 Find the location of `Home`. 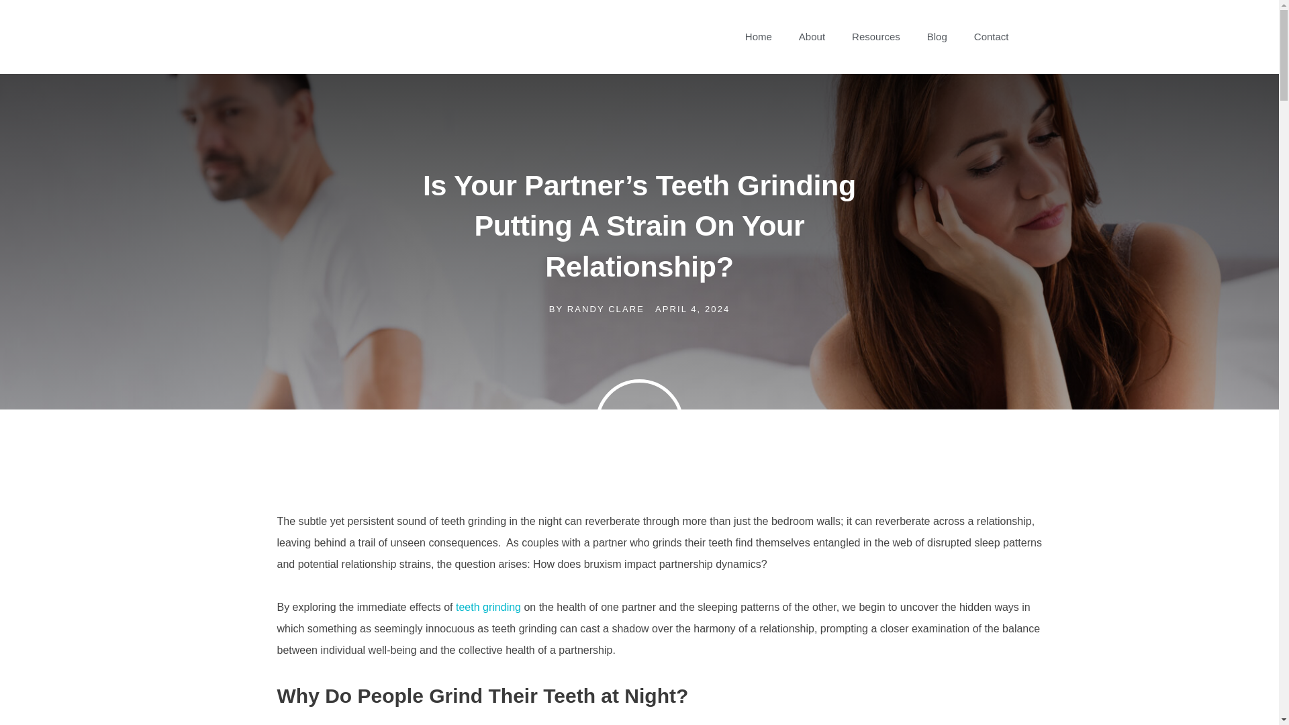

Home is located at coordinates (759, 36).